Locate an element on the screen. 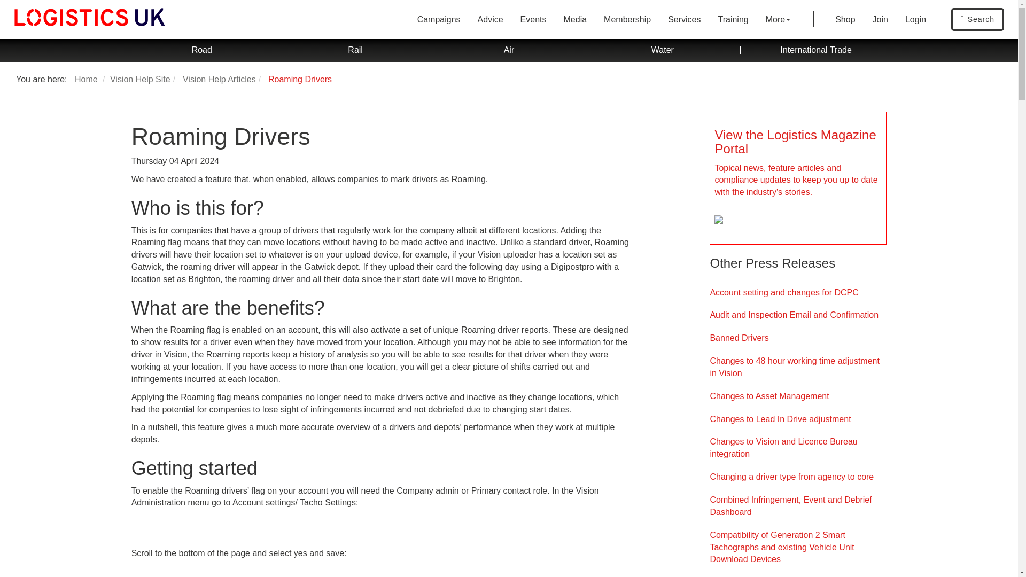 Image resolution: width=1026 pixels, height=577 pixels. Events is located at coordinates (533, 19).